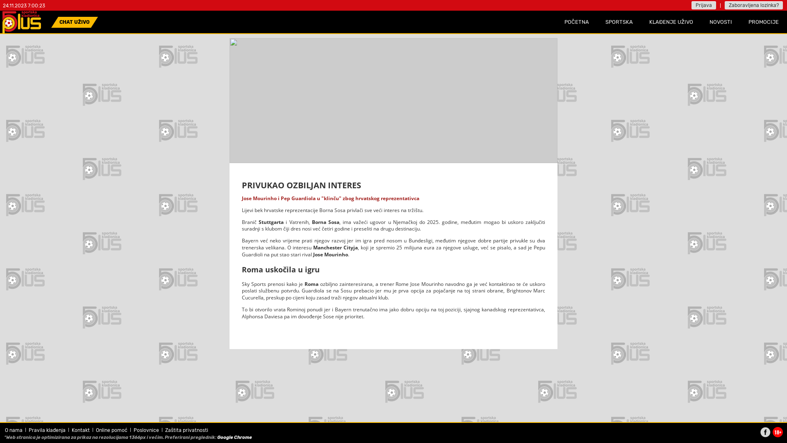  Describe the element at coordinates (721, 22) in the screenshot. I see `NOVOSTI` at that location.